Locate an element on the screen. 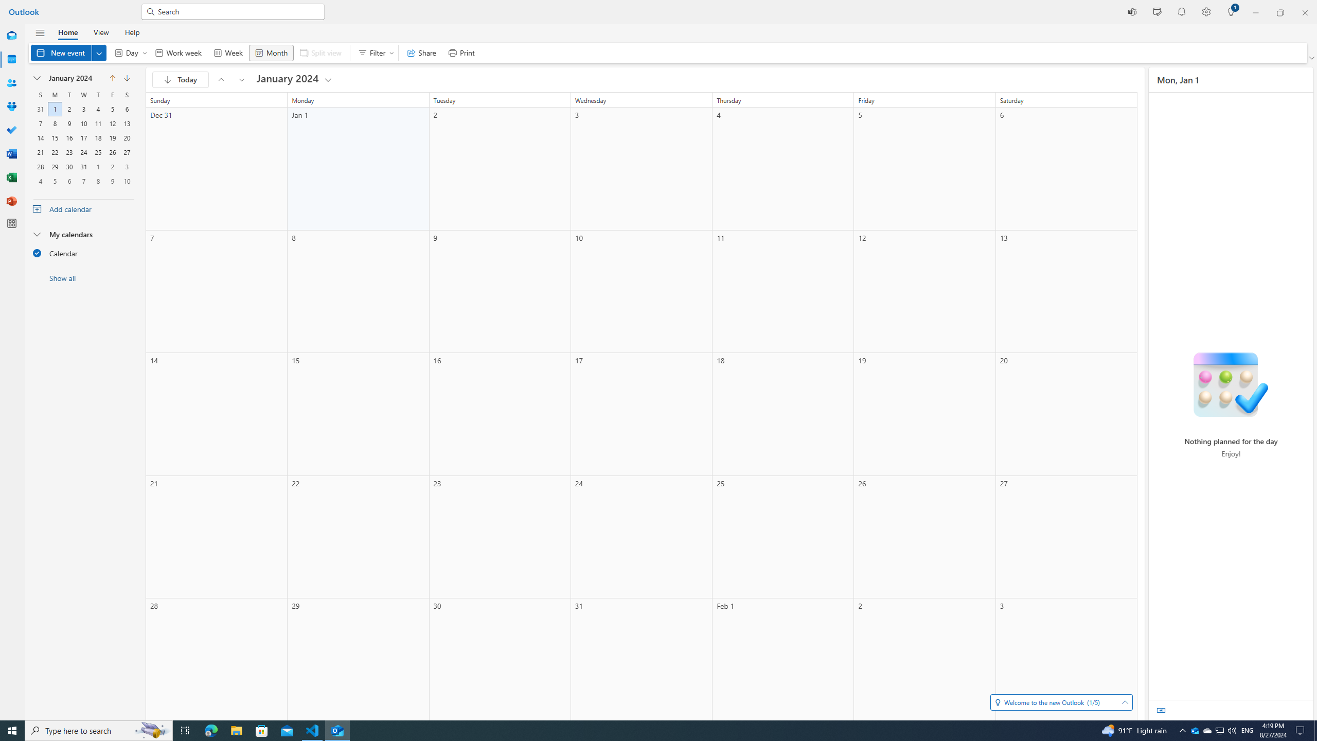 The image size is (1317, 741). 28, January, 2024 is located at coordinates (41, 167).